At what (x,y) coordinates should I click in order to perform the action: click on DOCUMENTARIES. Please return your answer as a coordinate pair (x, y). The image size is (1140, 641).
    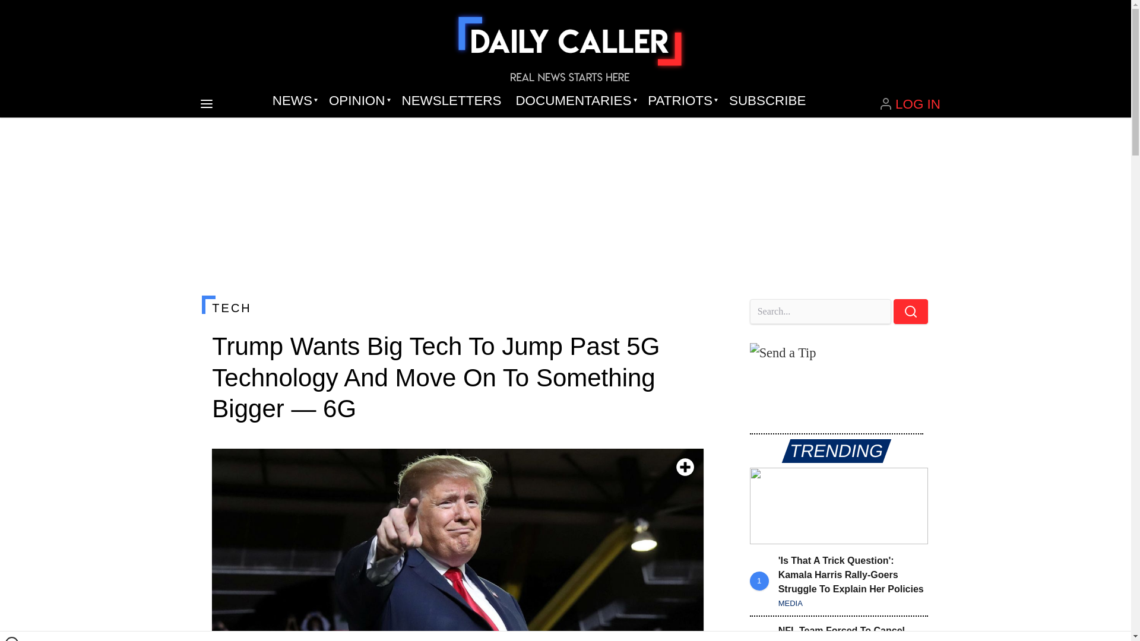
    Looking at the image, I should click on (575, 101).